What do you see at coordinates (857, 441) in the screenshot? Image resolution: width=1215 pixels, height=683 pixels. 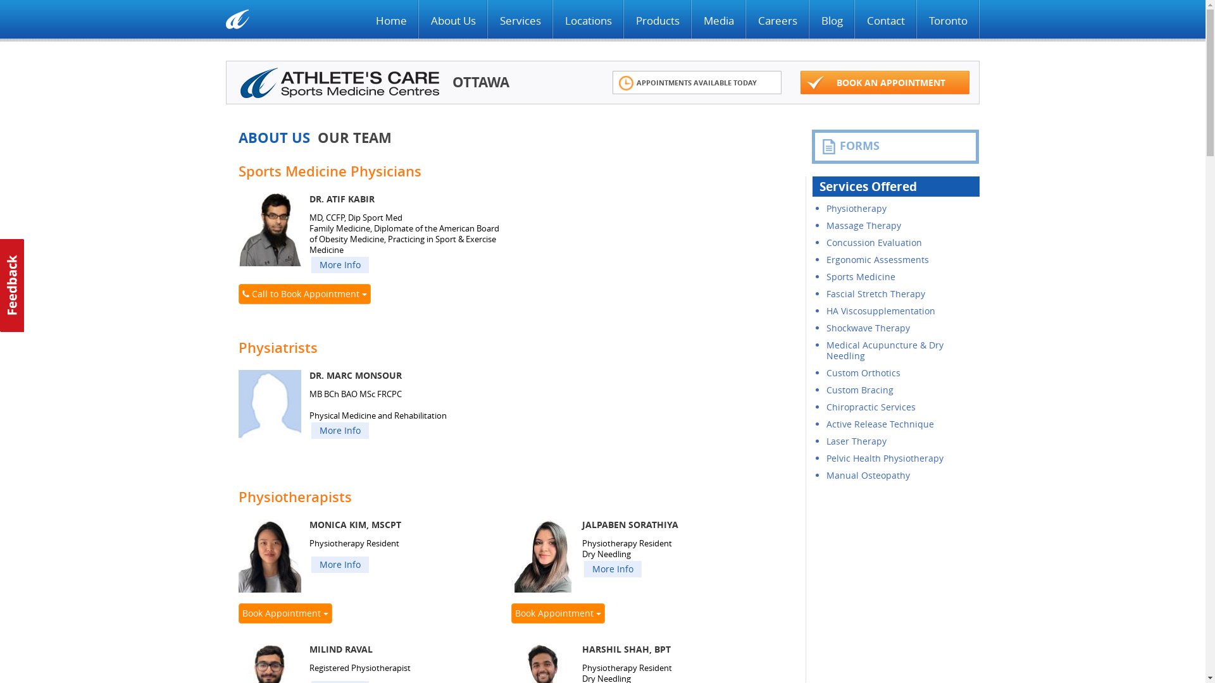 I see `Laser Therapy` at bounding box center [857, 441].